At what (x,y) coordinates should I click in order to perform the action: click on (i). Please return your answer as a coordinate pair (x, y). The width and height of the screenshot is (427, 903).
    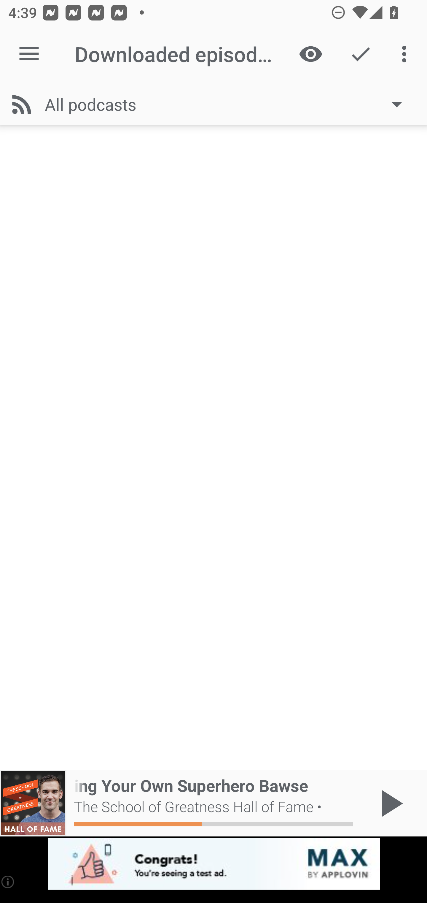
    Looking at the image, I should click on (8, 882).